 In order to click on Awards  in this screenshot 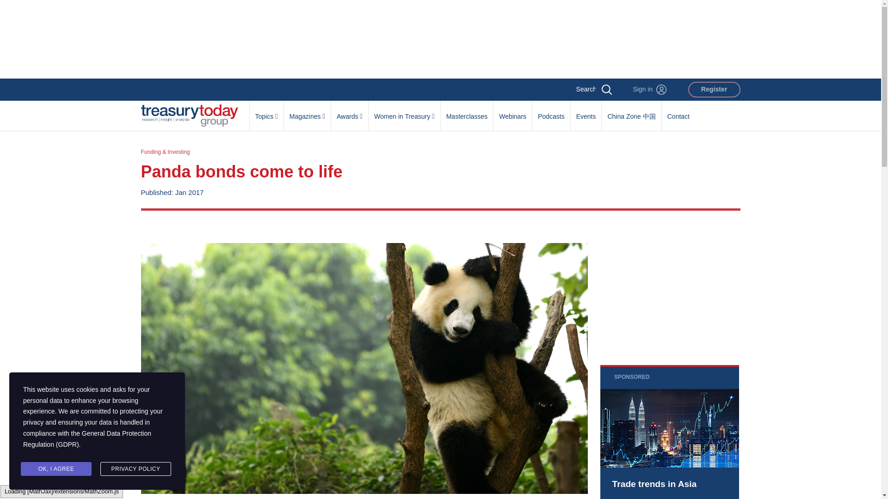, I will do `click(350, 111)`.